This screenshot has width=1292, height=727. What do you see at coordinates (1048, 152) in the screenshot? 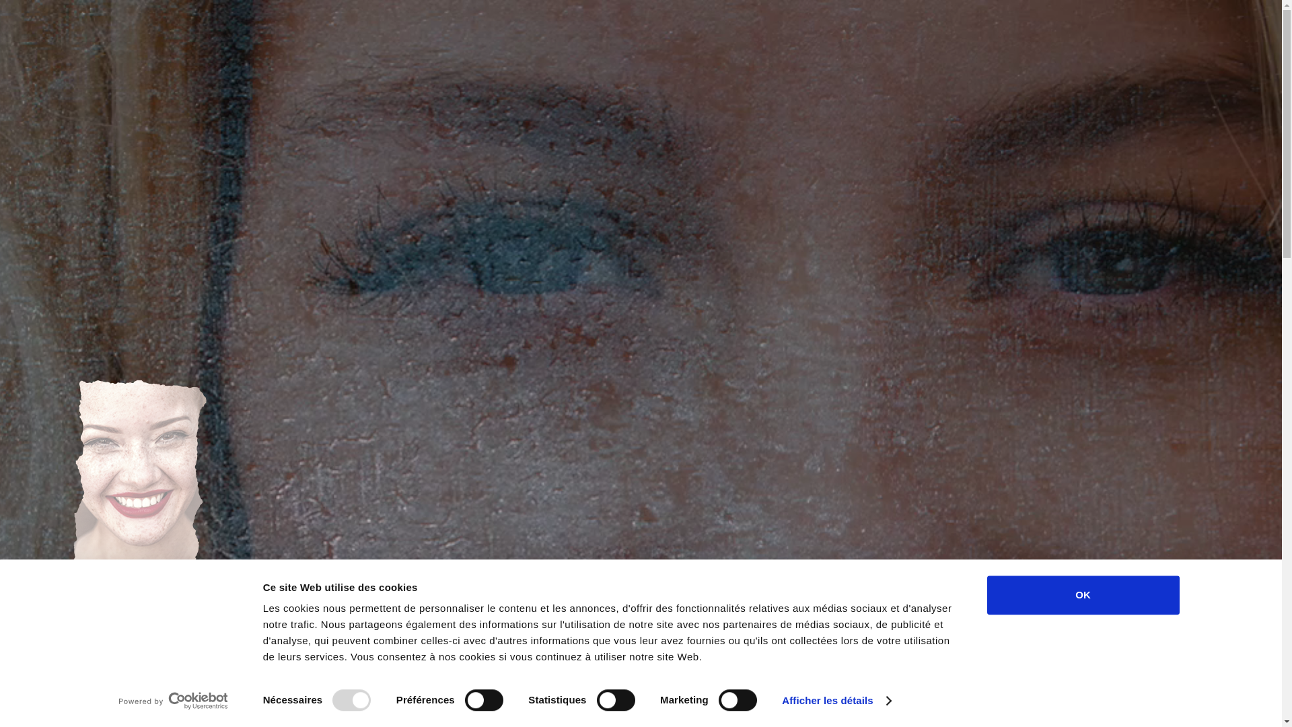
I see `PARTNERS` at bounding box center [1048, 152].